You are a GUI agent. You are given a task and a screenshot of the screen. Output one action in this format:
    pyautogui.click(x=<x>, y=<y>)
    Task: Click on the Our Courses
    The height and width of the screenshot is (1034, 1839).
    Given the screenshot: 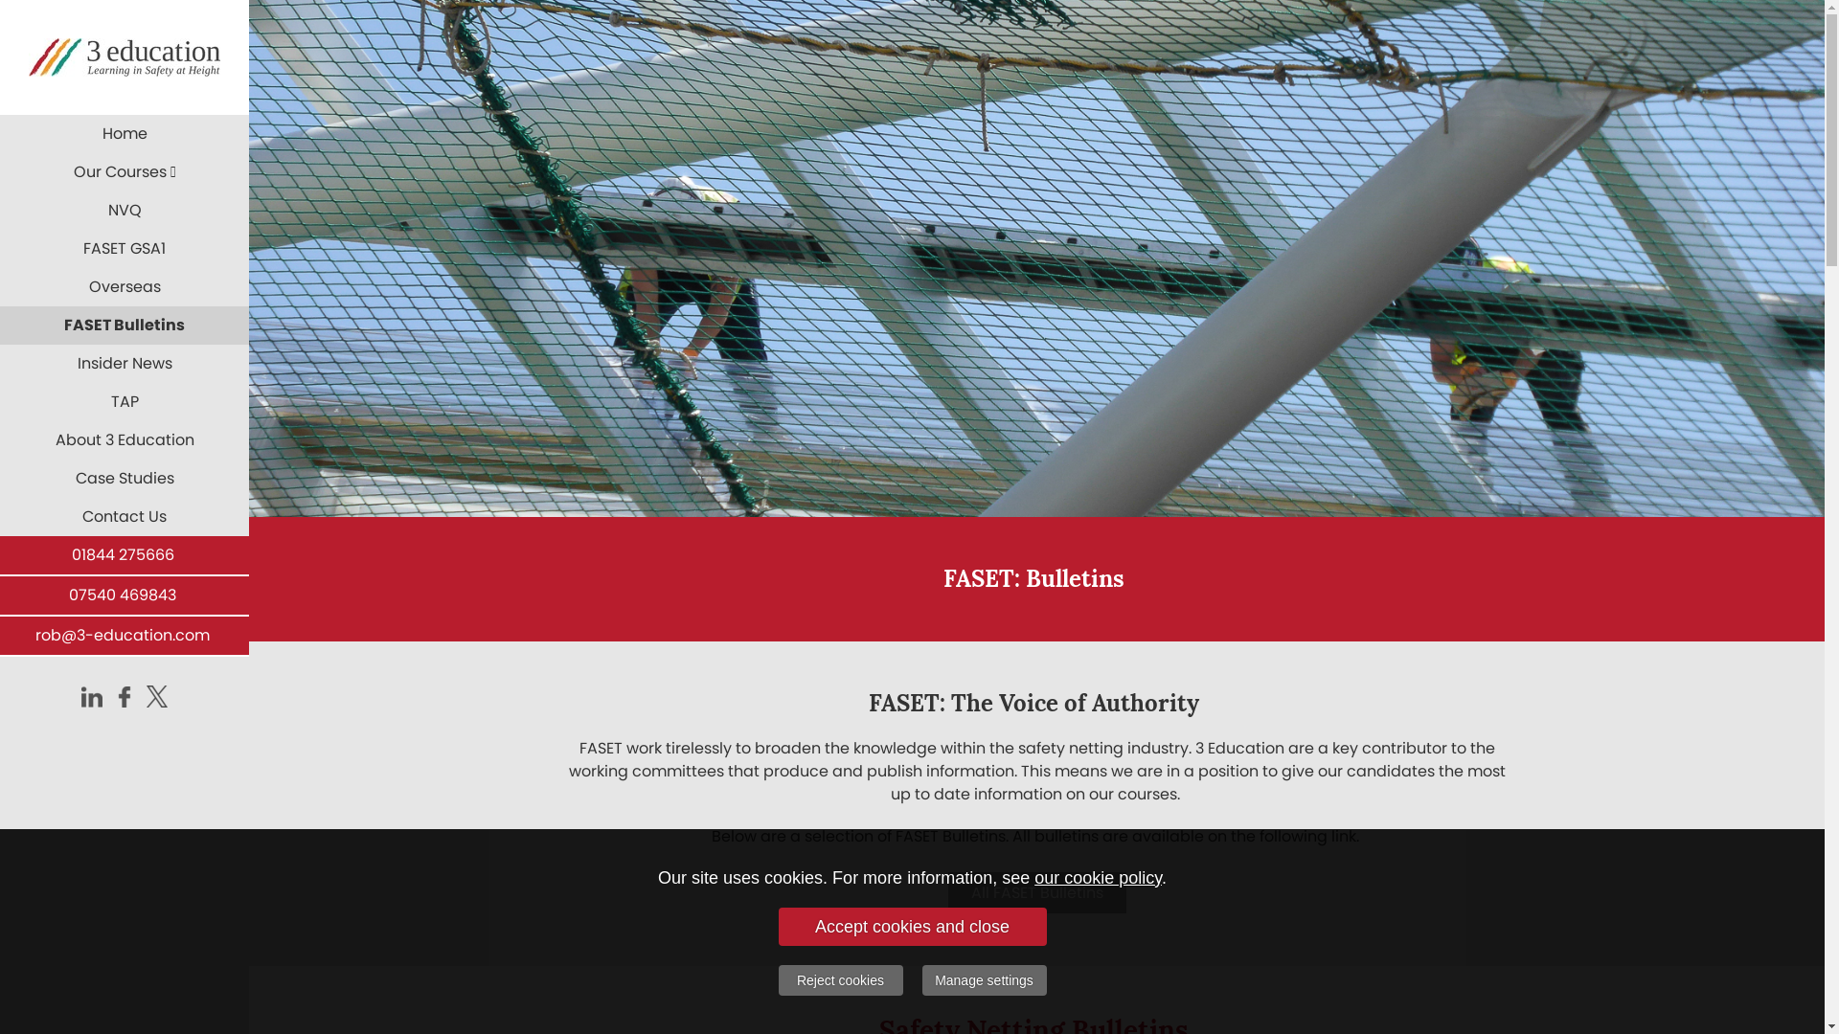 What is the action you would take?
    pyautogui.click(x=125, y=172)
    